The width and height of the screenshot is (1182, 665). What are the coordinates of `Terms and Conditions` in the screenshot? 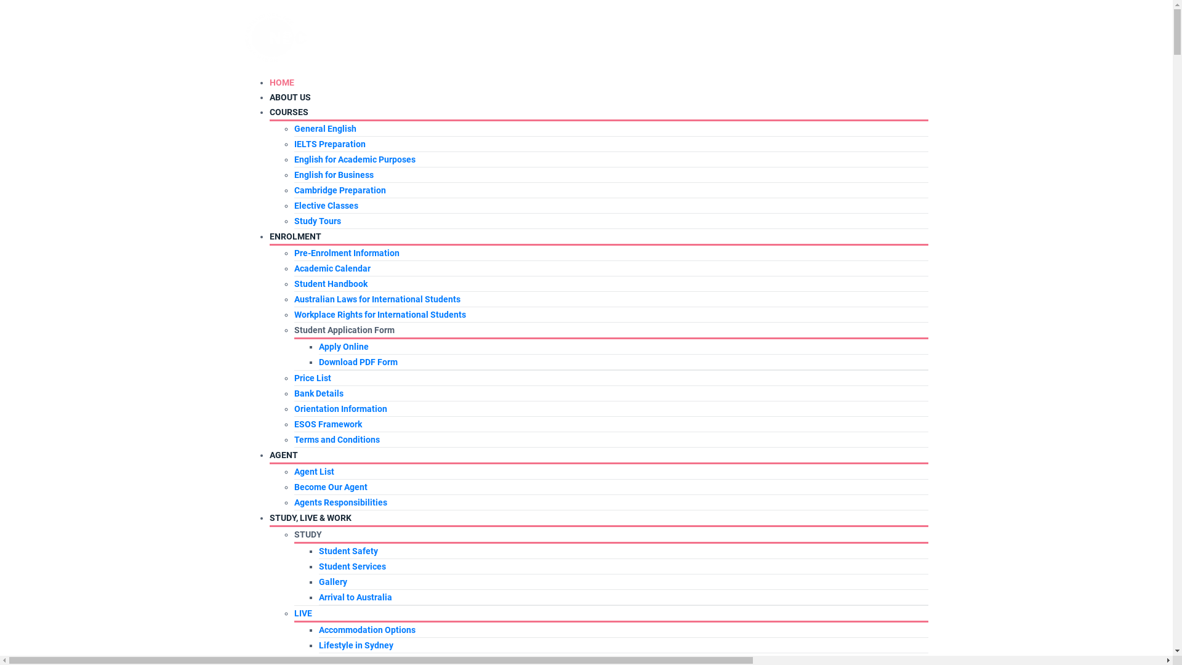 It's located at (337, 440).